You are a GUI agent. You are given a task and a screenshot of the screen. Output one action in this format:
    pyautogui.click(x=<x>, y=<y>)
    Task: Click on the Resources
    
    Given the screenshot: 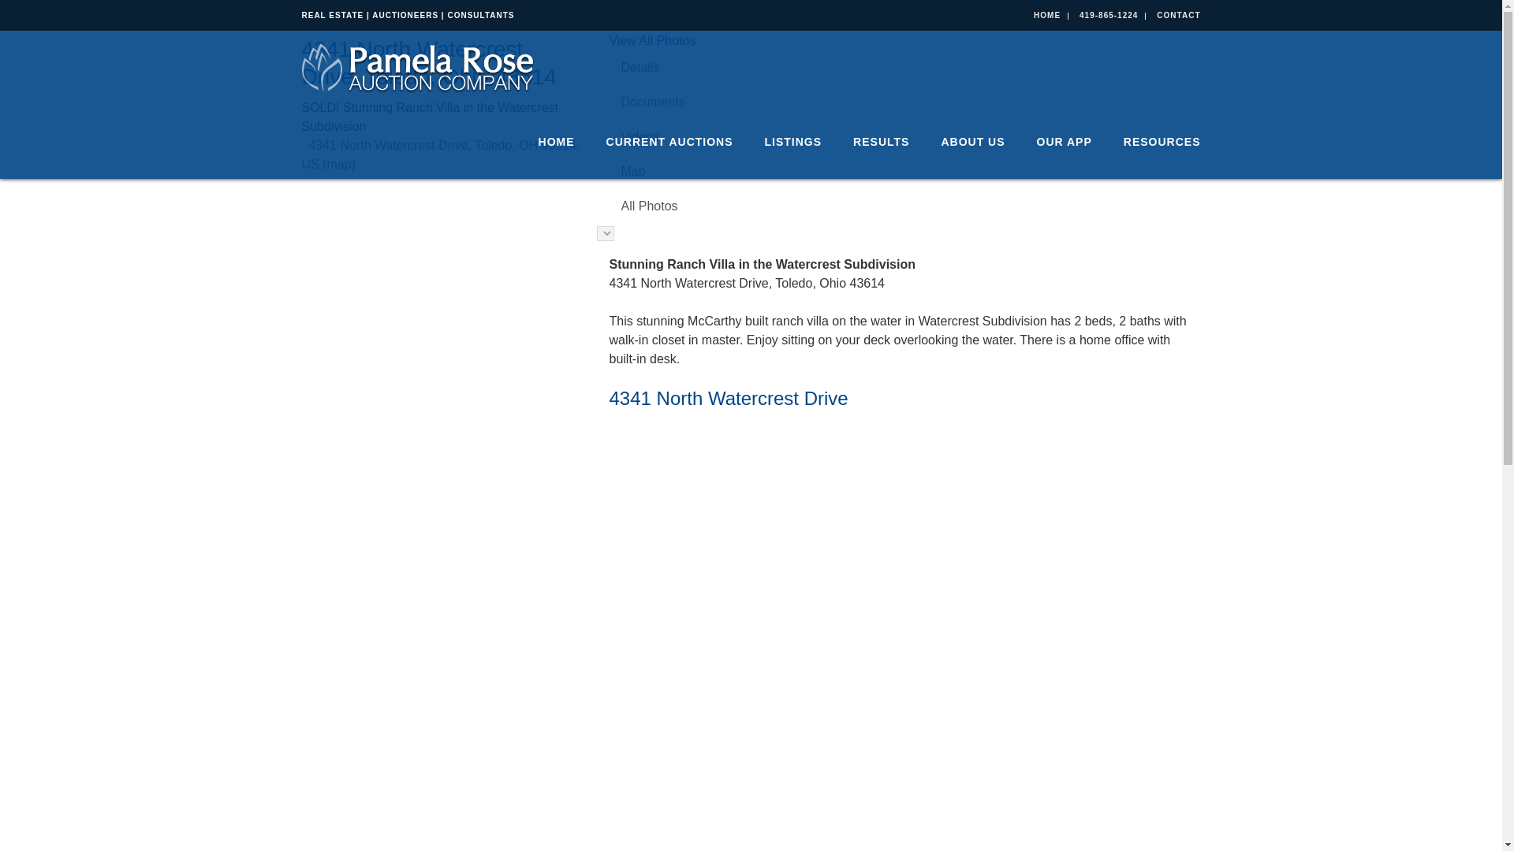 What is the action you would take?
    pyautogui.click(x=1154, y=141)
    